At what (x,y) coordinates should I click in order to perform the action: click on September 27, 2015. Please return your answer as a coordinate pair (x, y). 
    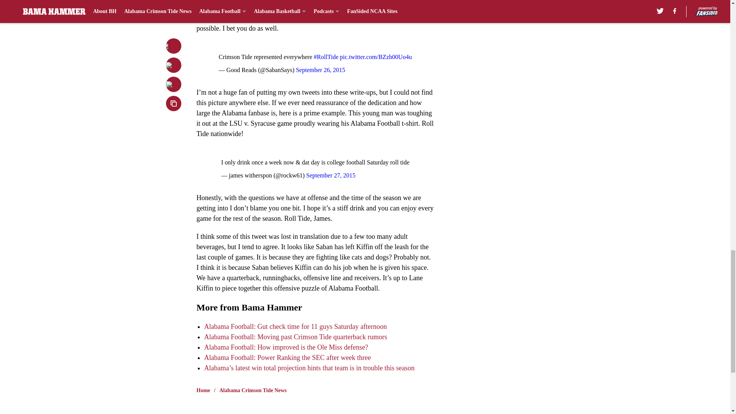
    Looking at the image, I should click on (330, 175).